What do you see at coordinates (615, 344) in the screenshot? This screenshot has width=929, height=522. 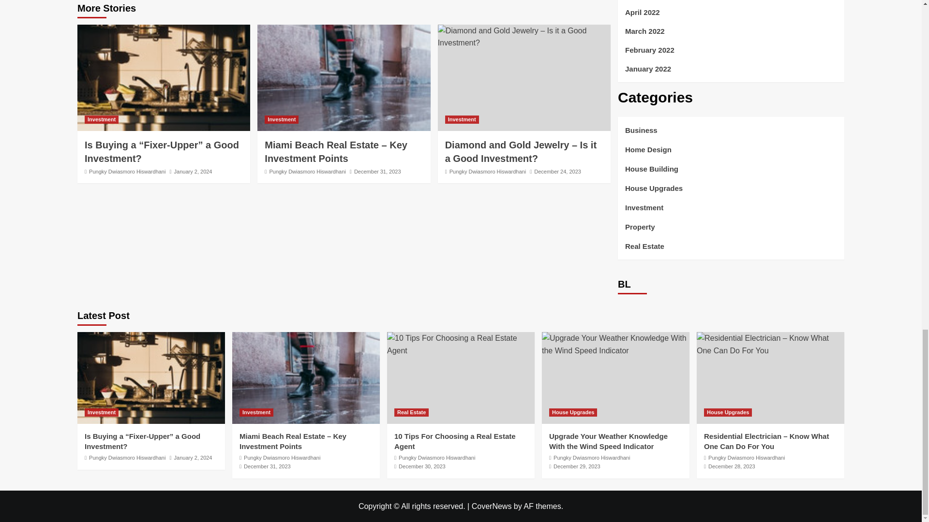 I see `Upgrade Your Weather Knowledge With the Wind Speed Indicator` at bounding box center [615, 344].